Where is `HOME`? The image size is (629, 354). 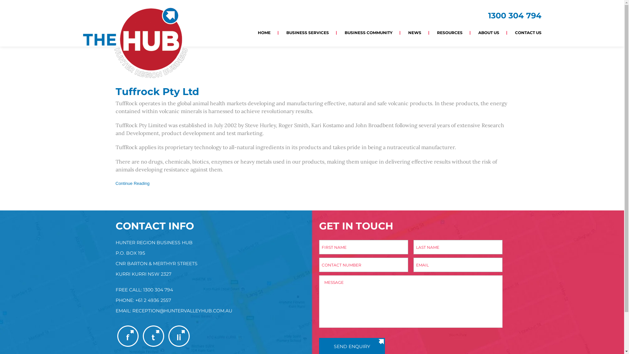 HOME is located at coordinates (264, 32).